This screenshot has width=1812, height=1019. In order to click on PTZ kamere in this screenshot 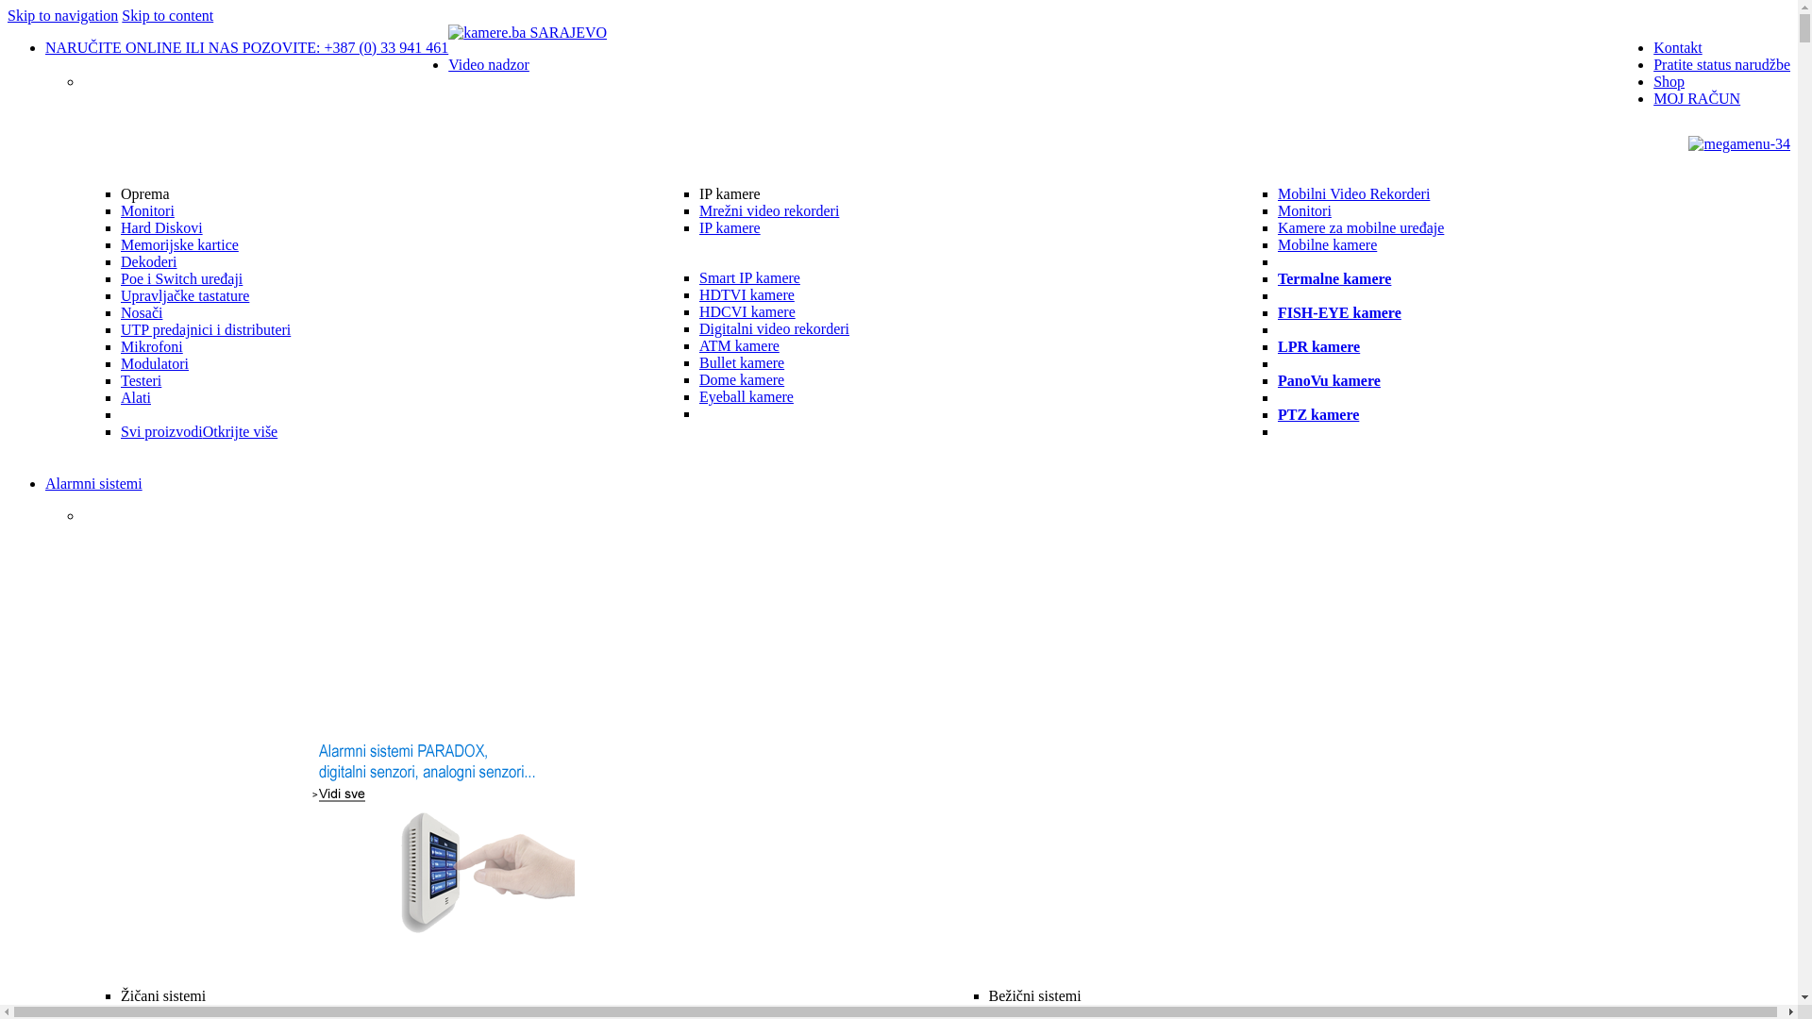, I will do `click(1318, 415)`.